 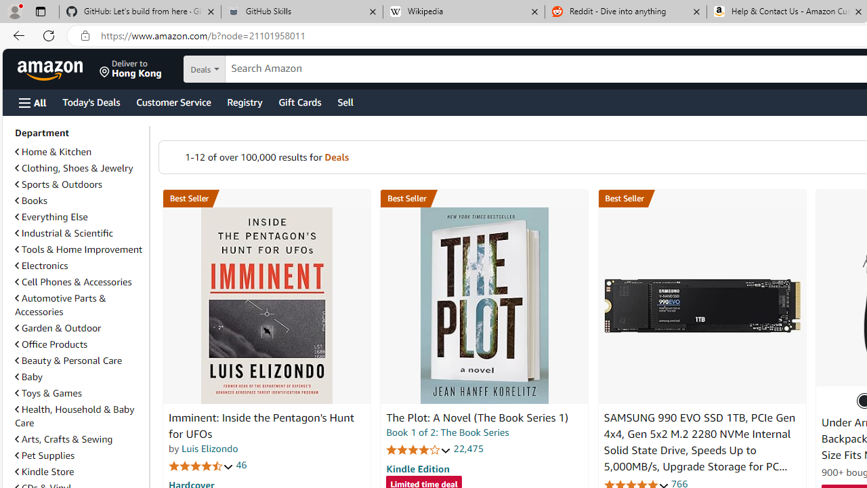 I want to click on Health, Household & Baby Care, so click(x=75, y=415).